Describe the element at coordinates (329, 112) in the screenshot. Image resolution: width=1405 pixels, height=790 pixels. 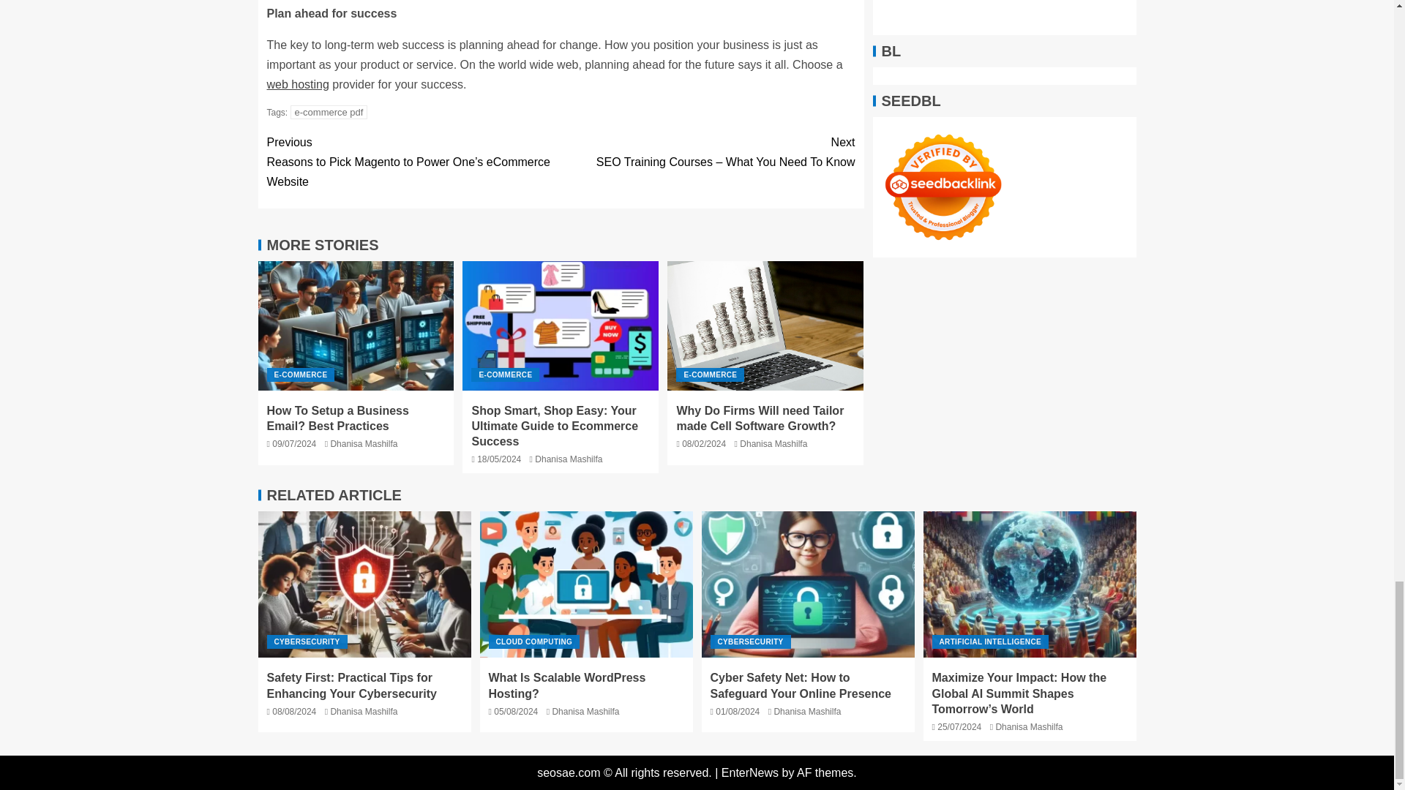
I see `e-commerce pdf` at that location.